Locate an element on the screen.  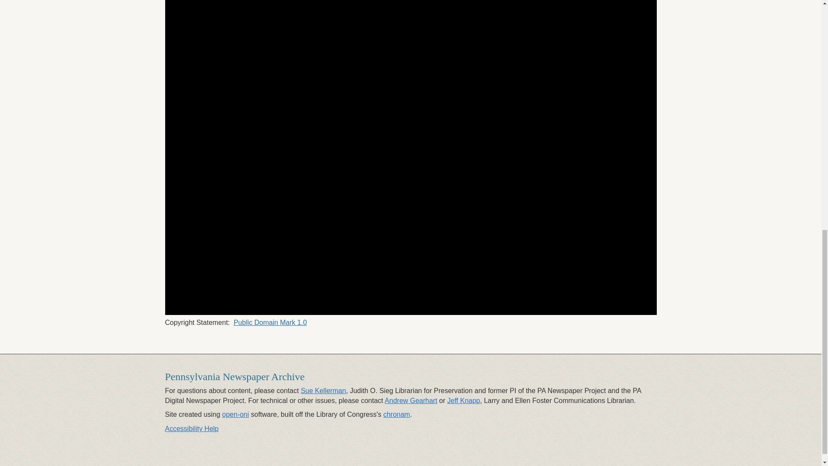
Accessibility Help is located at coordinates (191, 428).